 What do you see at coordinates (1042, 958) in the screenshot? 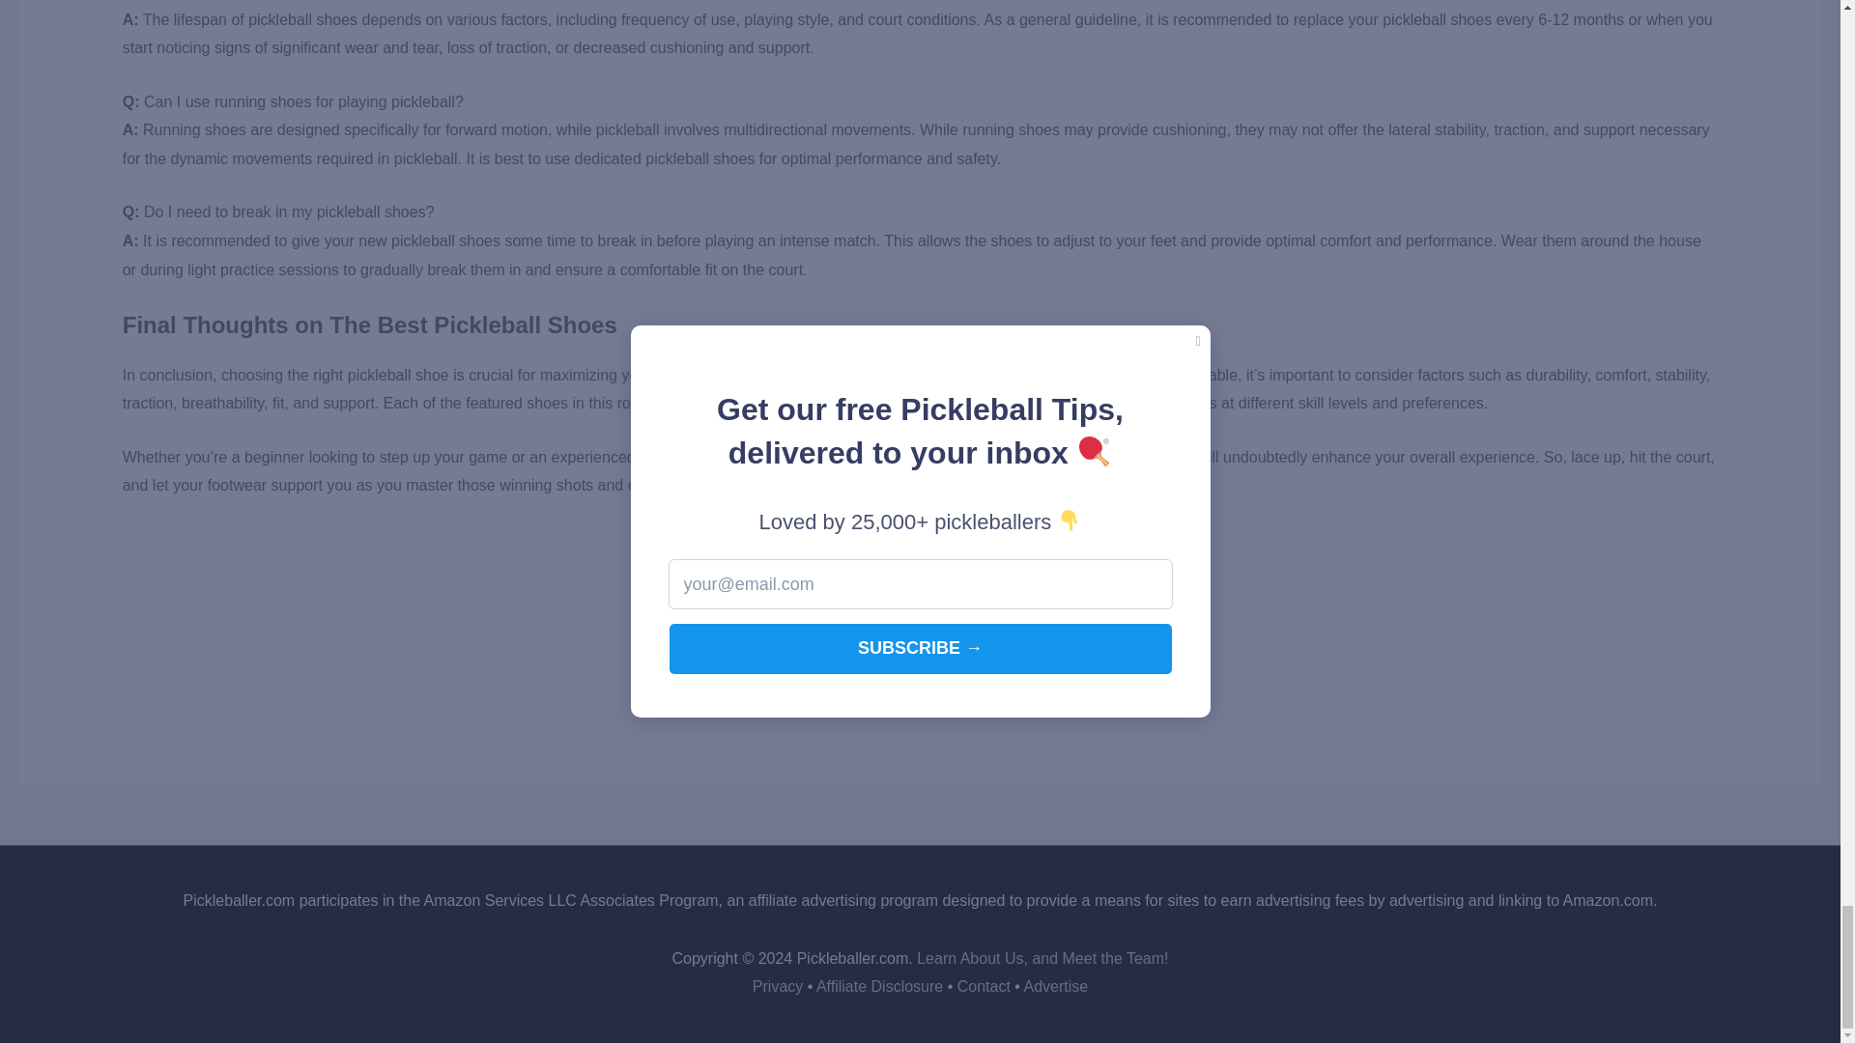
I see `Learn About Us, and Meet the Team!` at bounding box center [1042, 958].